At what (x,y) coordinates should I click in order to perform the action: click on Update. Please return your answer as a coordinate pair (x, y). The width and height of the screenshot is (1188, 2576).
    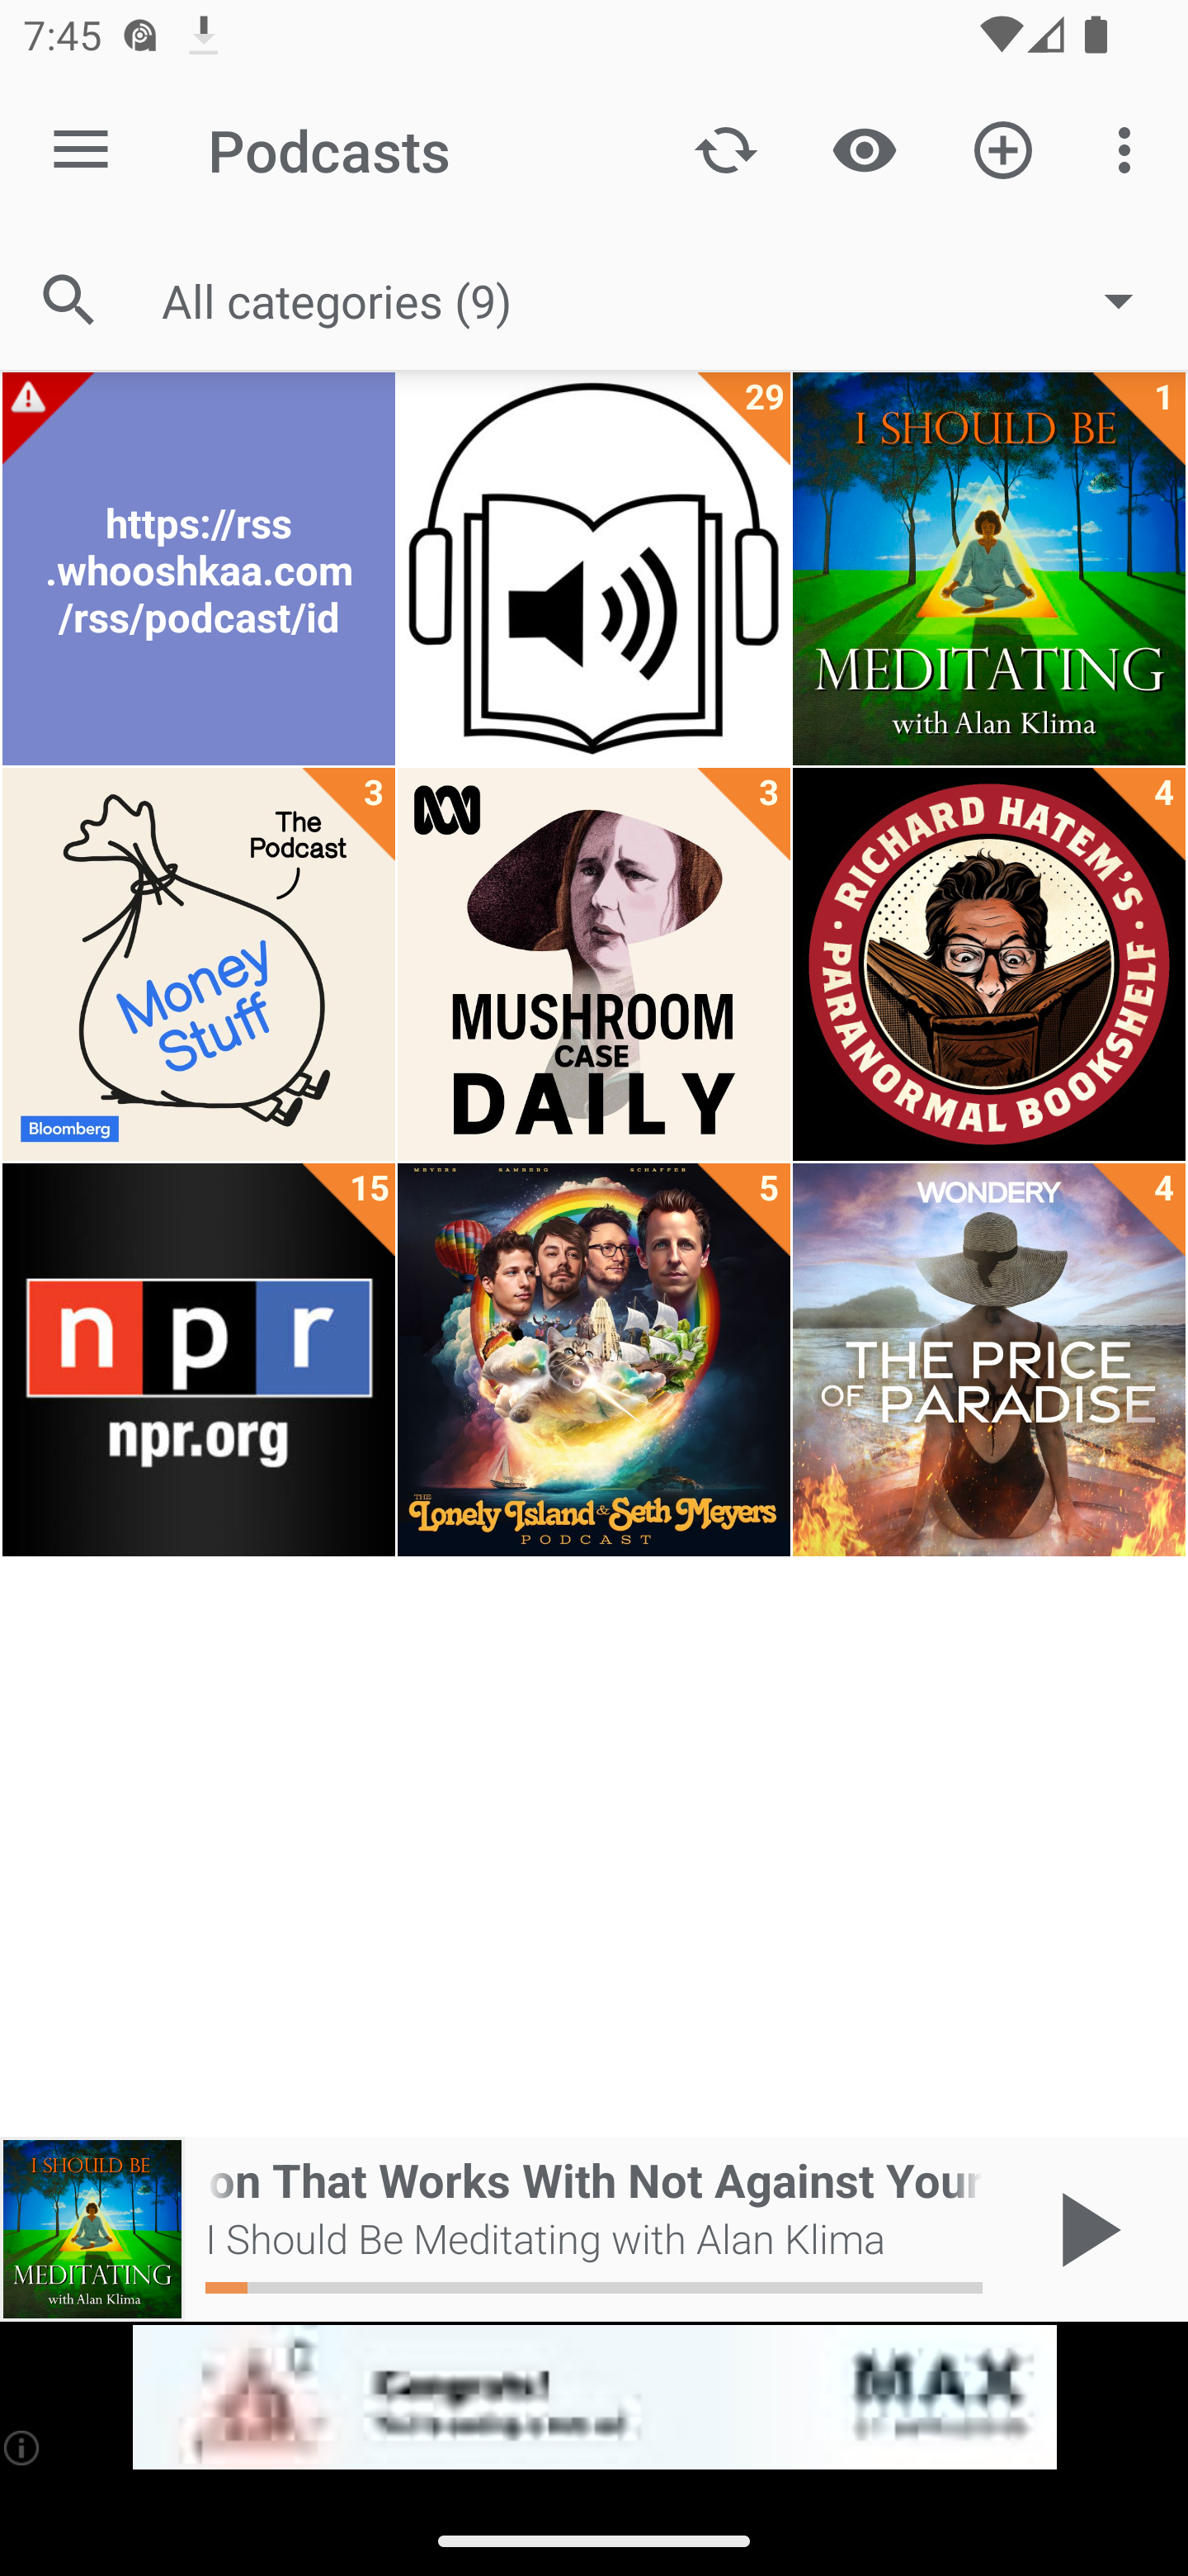
    Looking at the image, I should click on (726, 149).